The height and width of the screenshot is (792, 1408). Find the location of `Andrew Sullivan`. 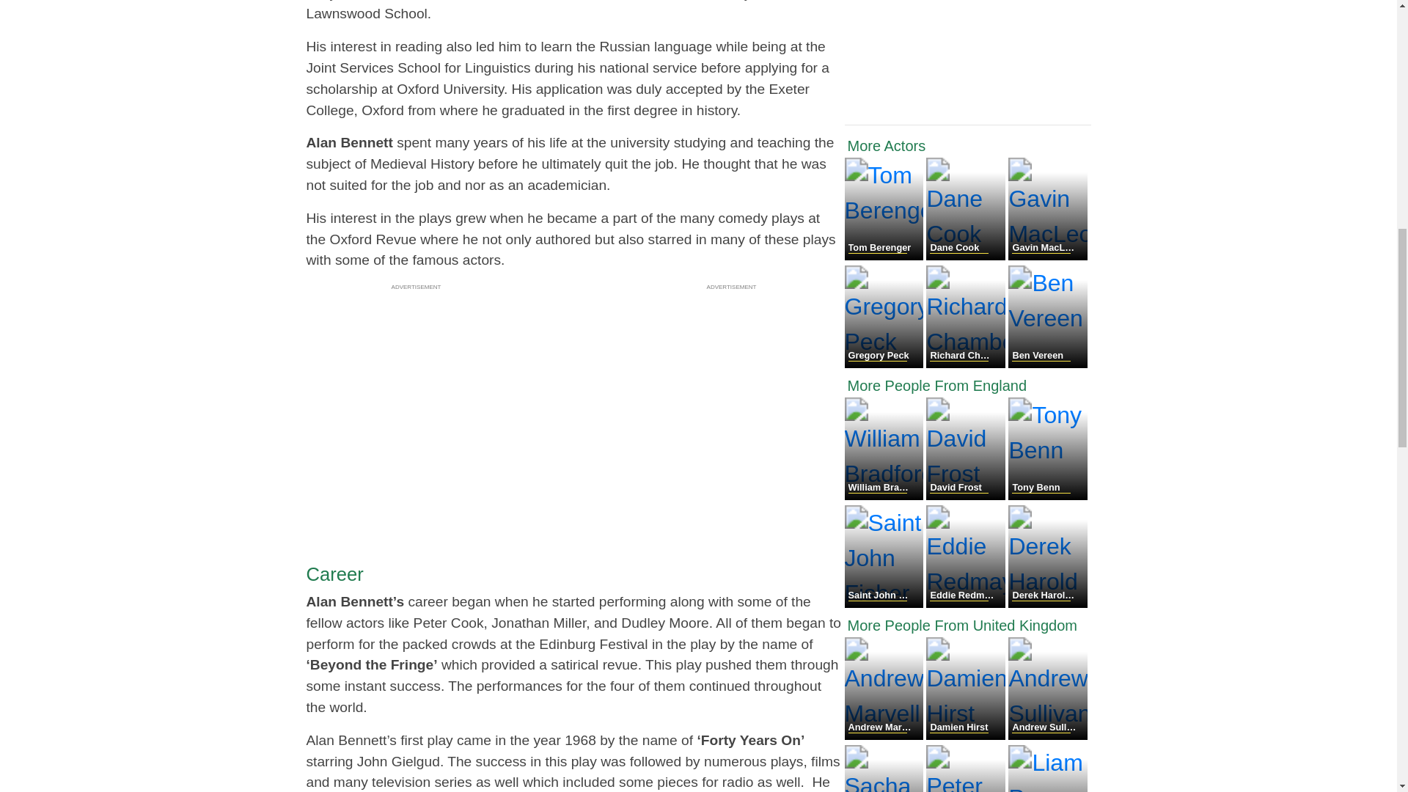

Andrew Sullivan is located at coordinates (1047, 735).